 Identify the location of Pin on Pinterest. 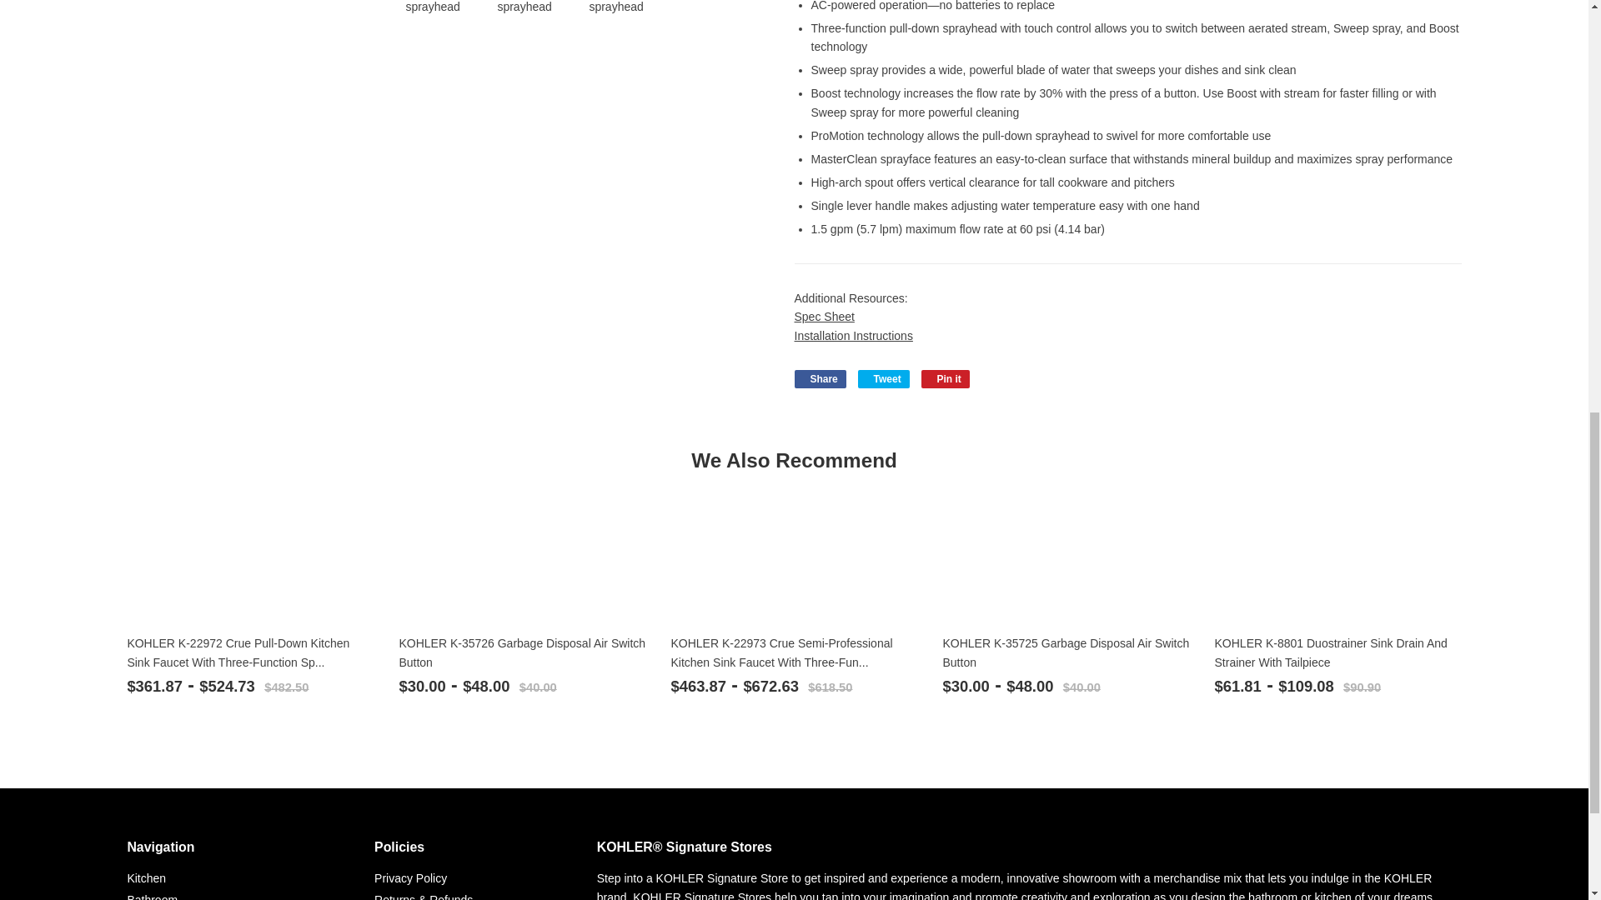
(946, 378).